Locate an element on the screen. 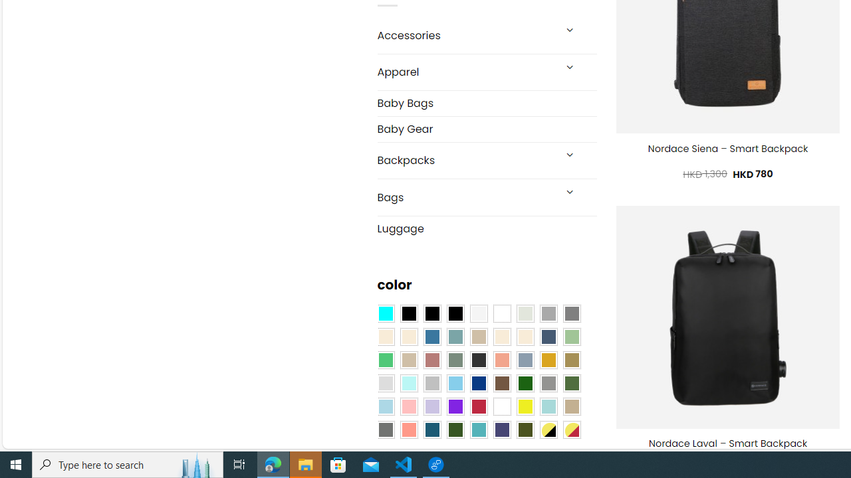  Mint is located at coordinates (408, 384).